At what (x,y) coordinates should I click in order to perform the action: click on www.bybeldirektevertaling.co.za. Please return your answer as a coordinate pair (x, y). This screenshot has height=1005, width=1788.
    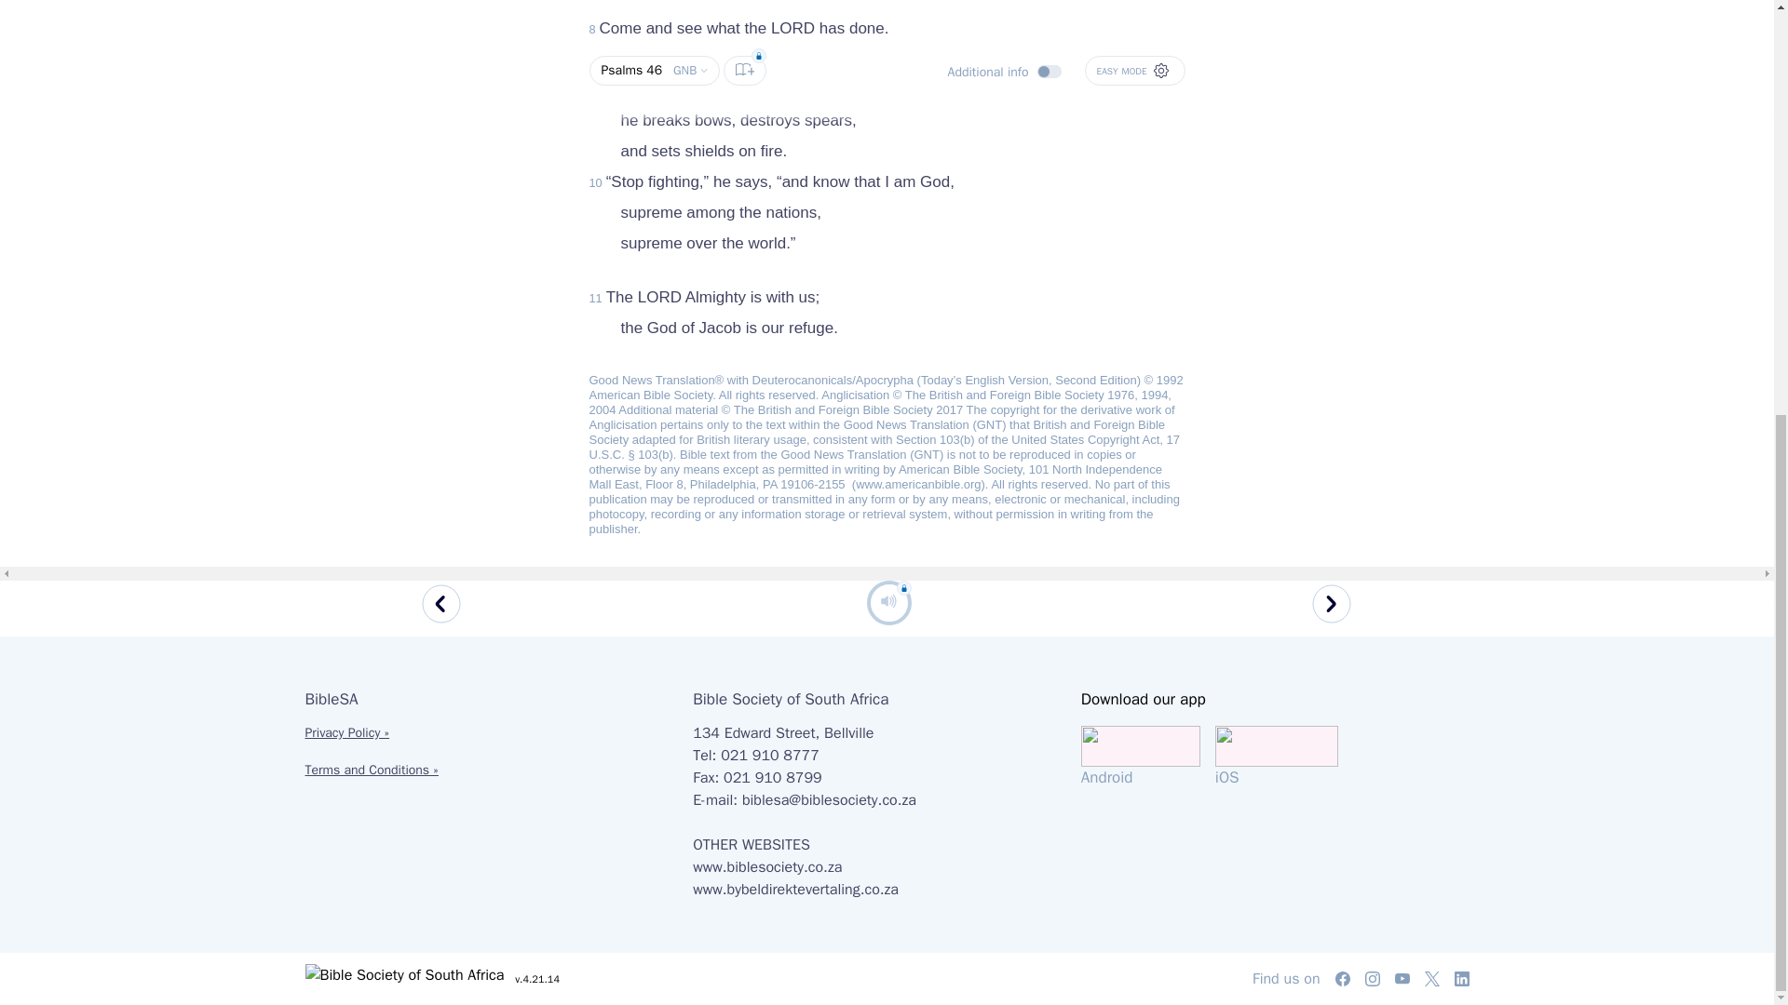
    Looking at the image, I should click on (795, 890).